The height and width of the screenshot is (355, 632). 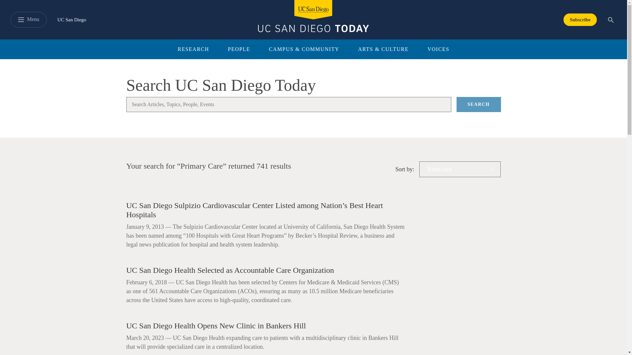 I want to click on Research, so click(x=194, y=49).